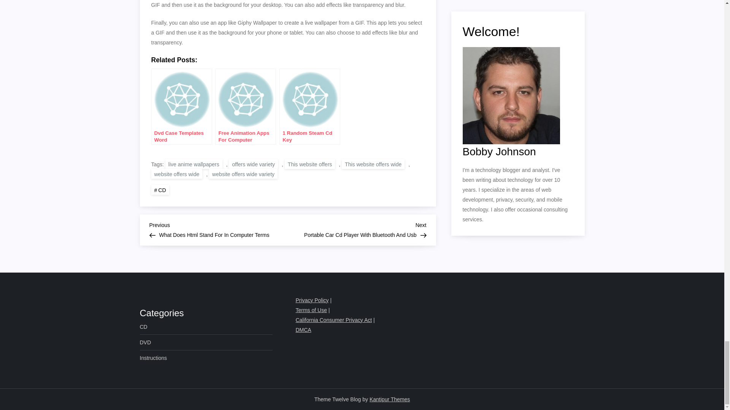 The height and width of the screenshot is (410, 730). I want to click on live anime wallpapers, so click(177, 173).